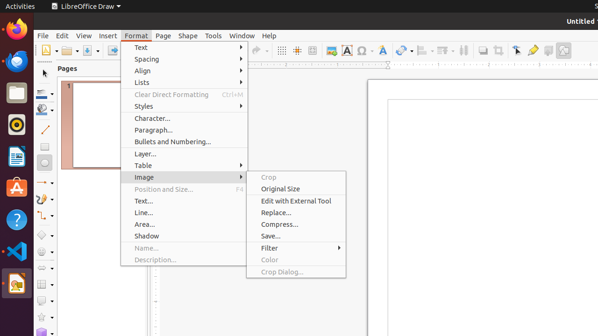  What do you see at coordinates (184, 130) in the screenshot?
I see `Paragraph...` at bounding box center [184, 130].